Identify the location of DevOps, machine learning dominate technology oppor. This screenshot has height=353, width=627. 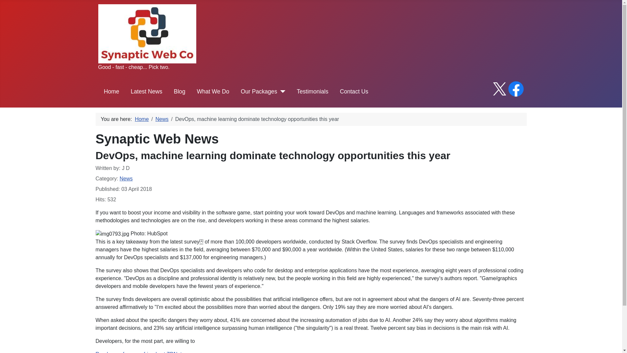
(138, 352).